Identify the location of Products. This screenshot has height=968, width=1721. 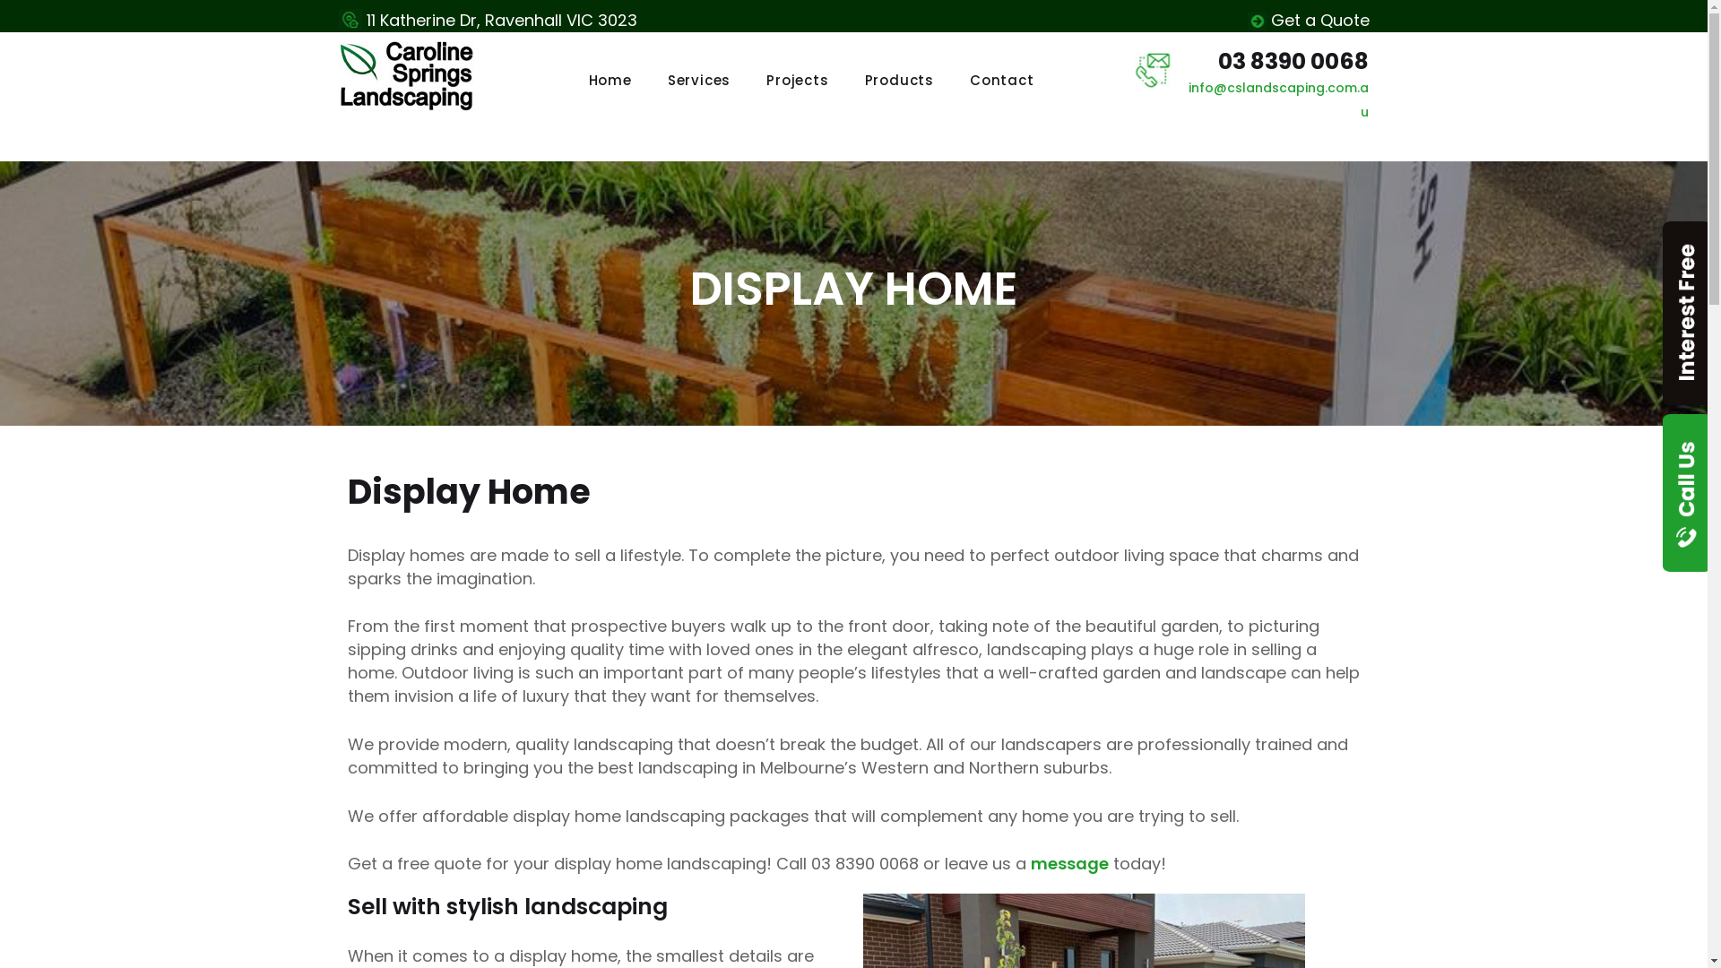
(900, 81).